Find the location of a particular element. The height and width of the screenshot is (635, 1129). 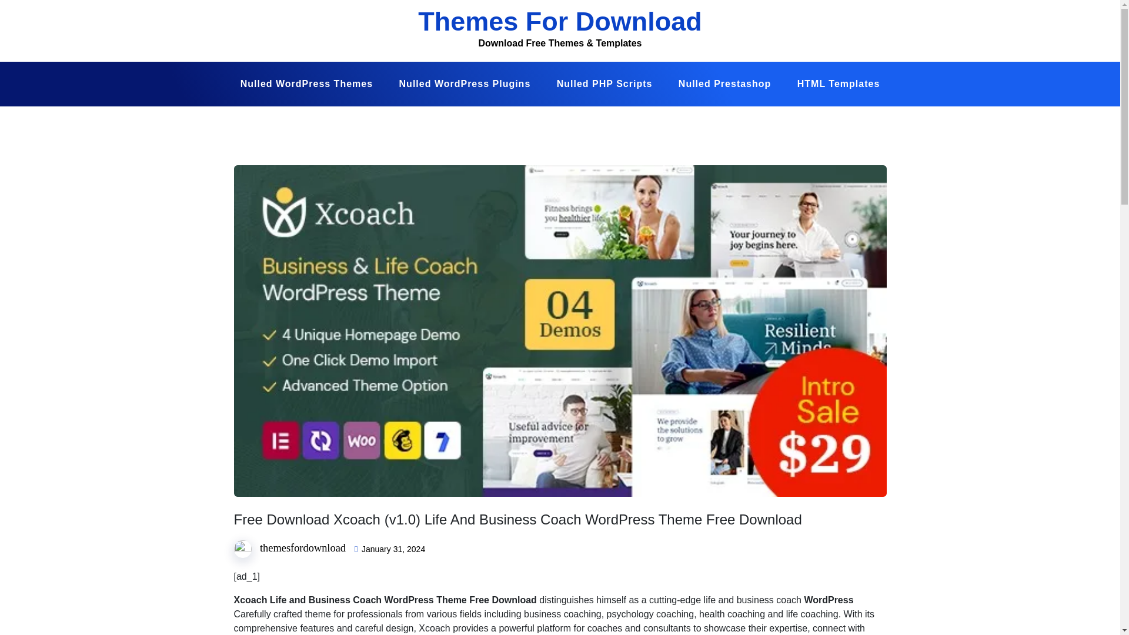

Nulled WordPress Plugins is located at coordinates (465, 83).